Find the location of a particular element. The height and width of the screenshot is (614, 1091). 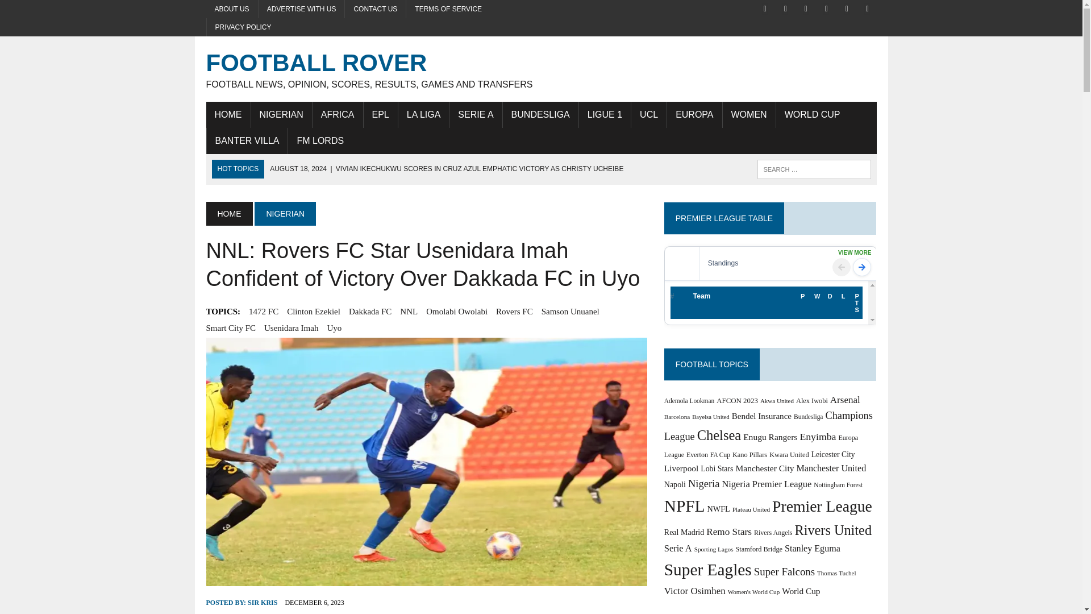

HOME is located at coordinates (228, 214).